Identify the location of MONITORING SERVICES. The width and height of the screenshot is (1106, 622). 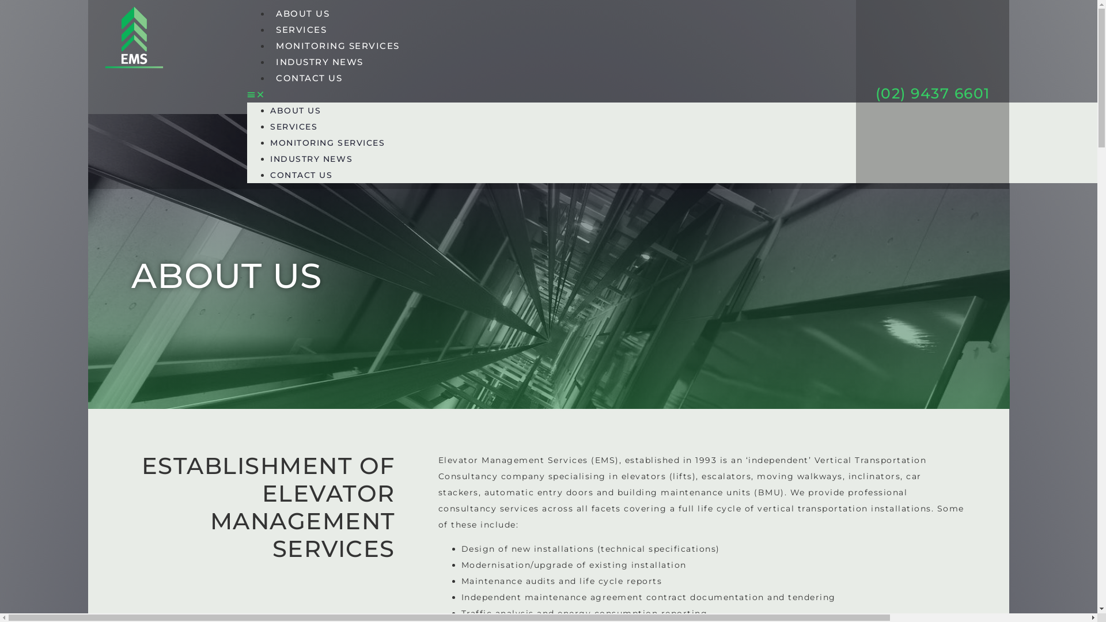
(338, 46).